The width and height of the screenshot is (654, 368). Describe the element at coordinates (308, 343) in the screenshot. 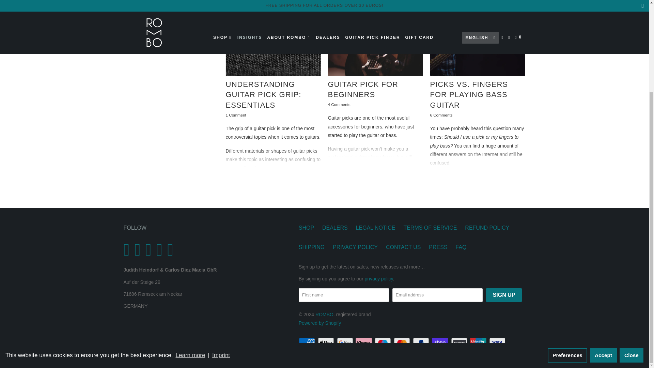

I see `American Express` at that location.